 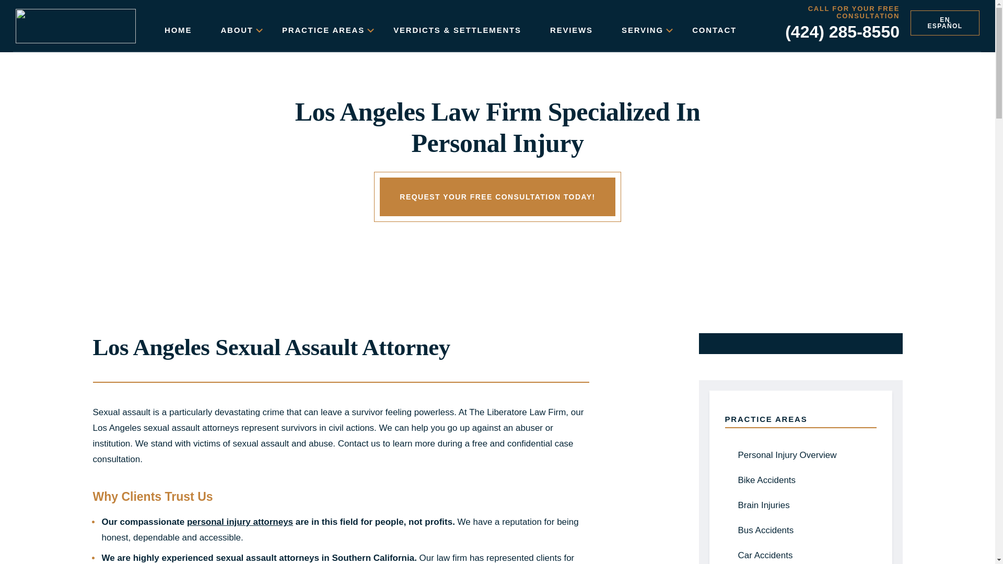 I want to click on PRACTICE AREAS, so click(x=323, y=30).